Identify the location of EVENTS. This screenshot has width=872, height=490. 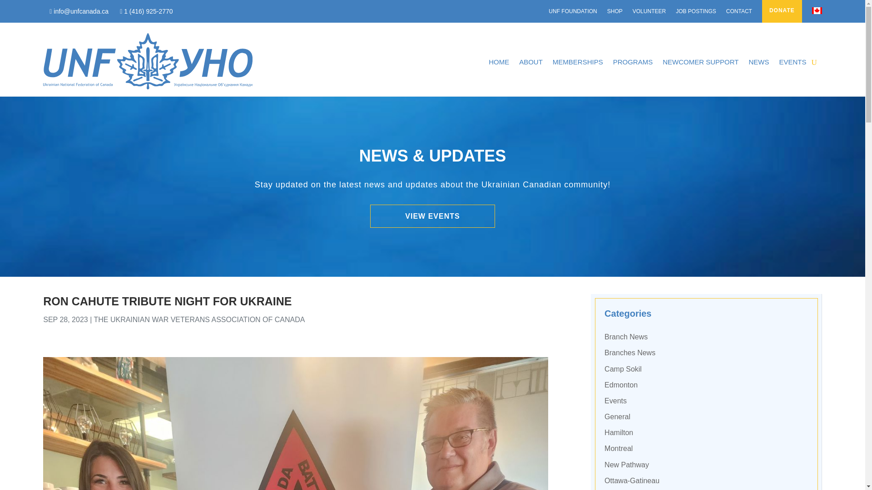
(792, 62).